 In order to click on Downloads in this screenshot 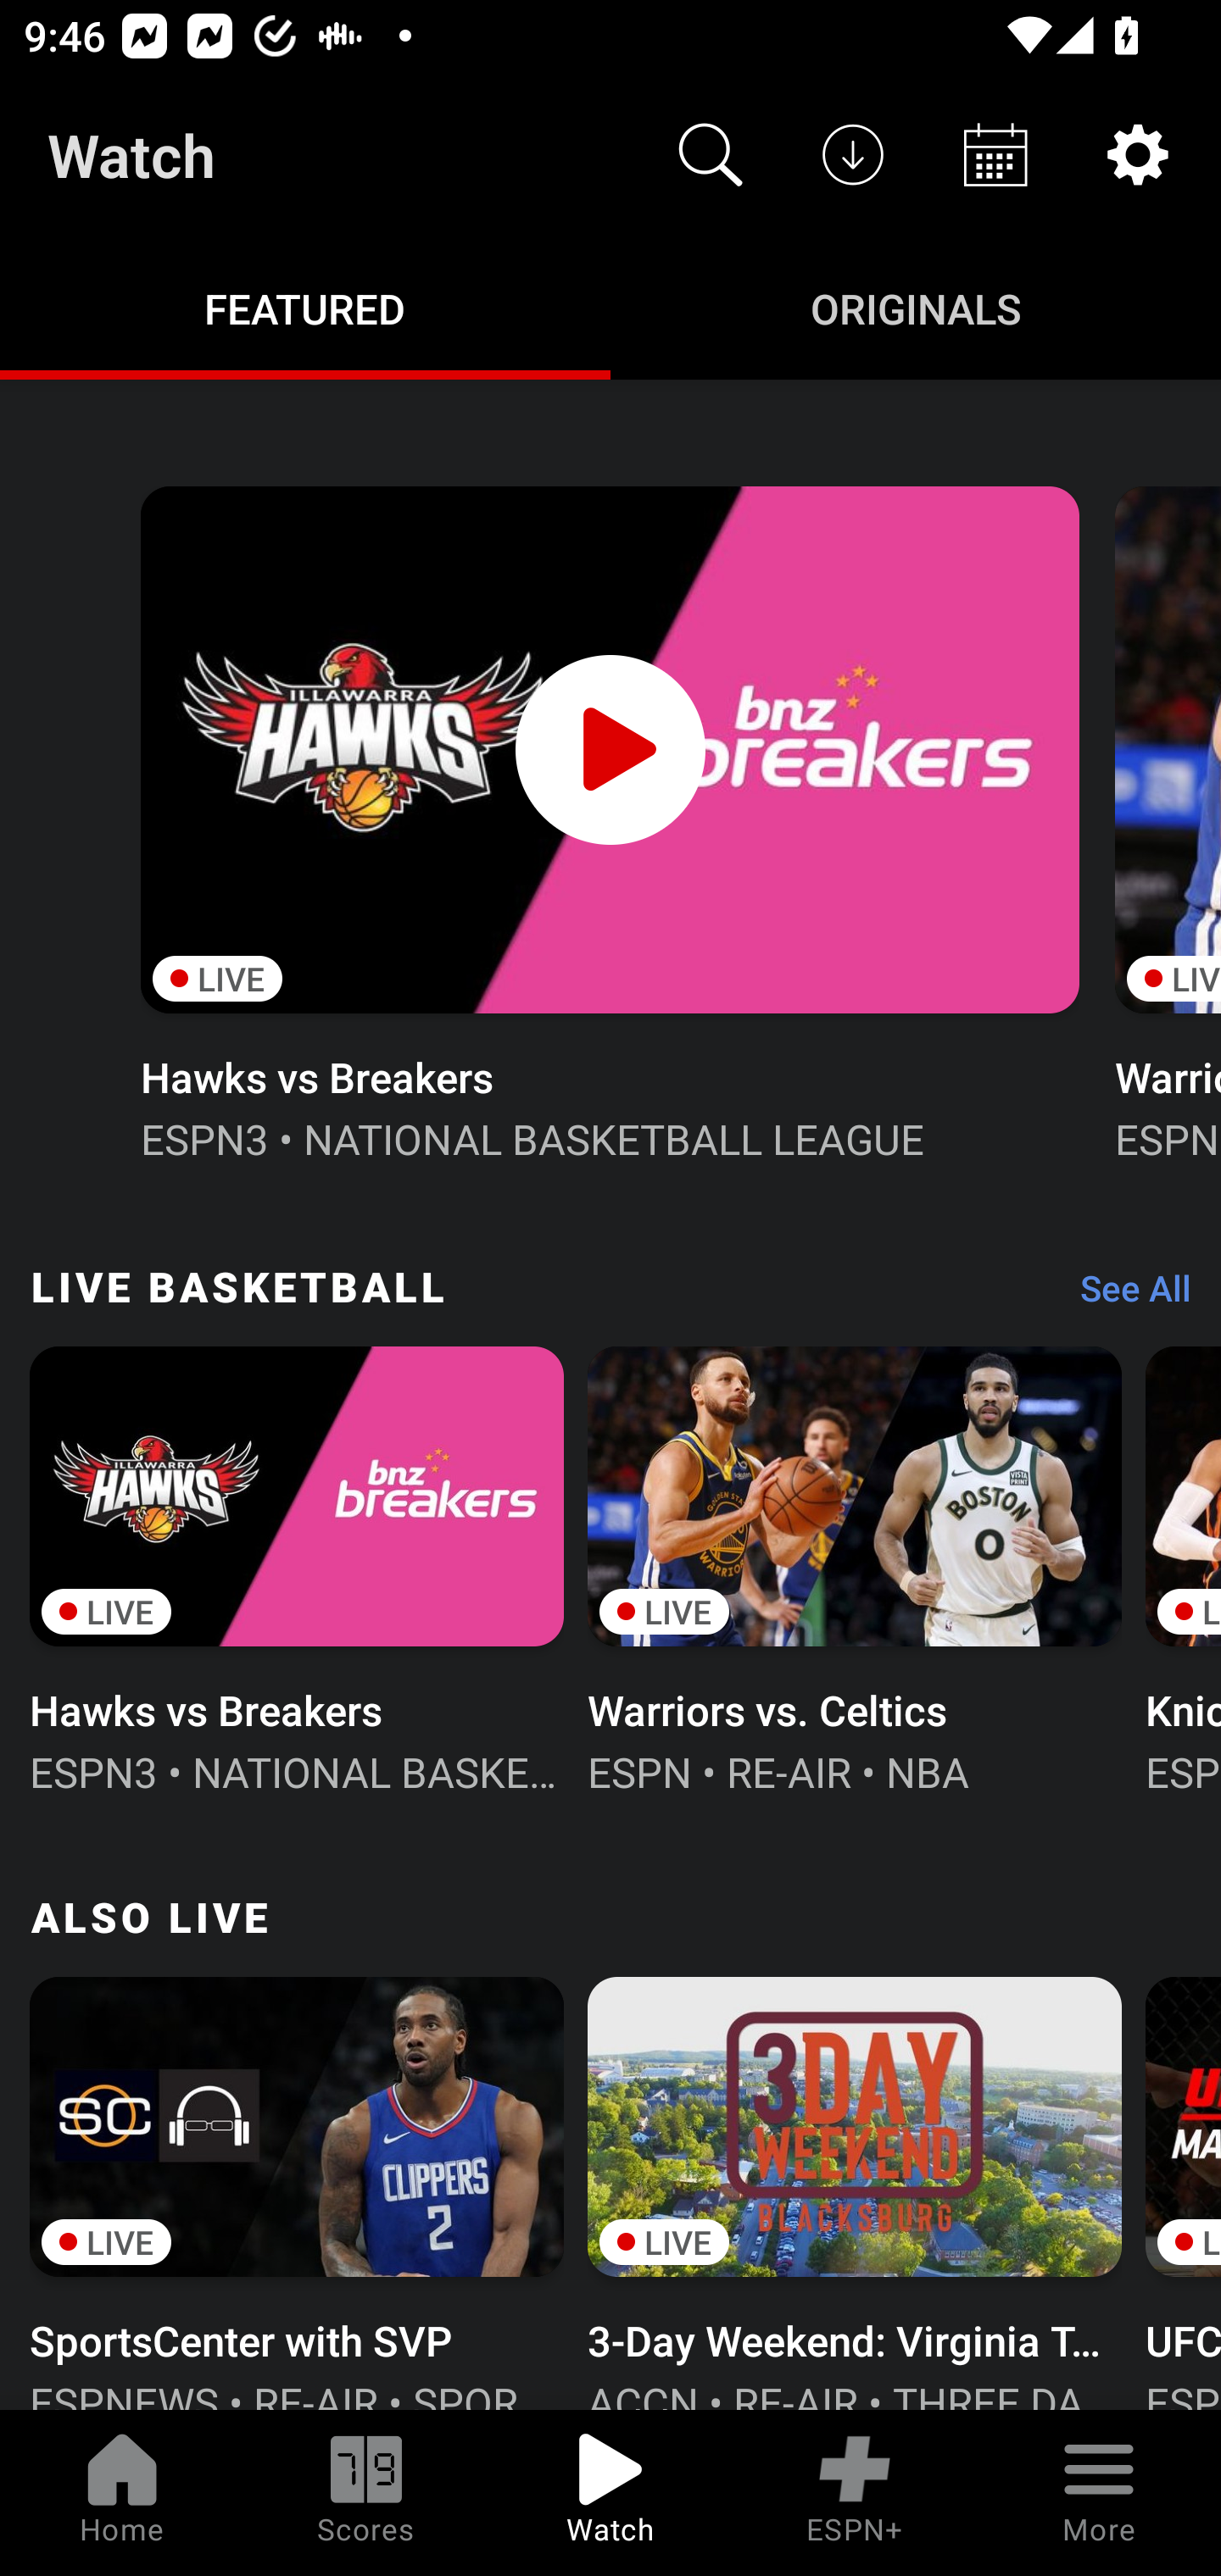, I will do `click(853, 154)`.